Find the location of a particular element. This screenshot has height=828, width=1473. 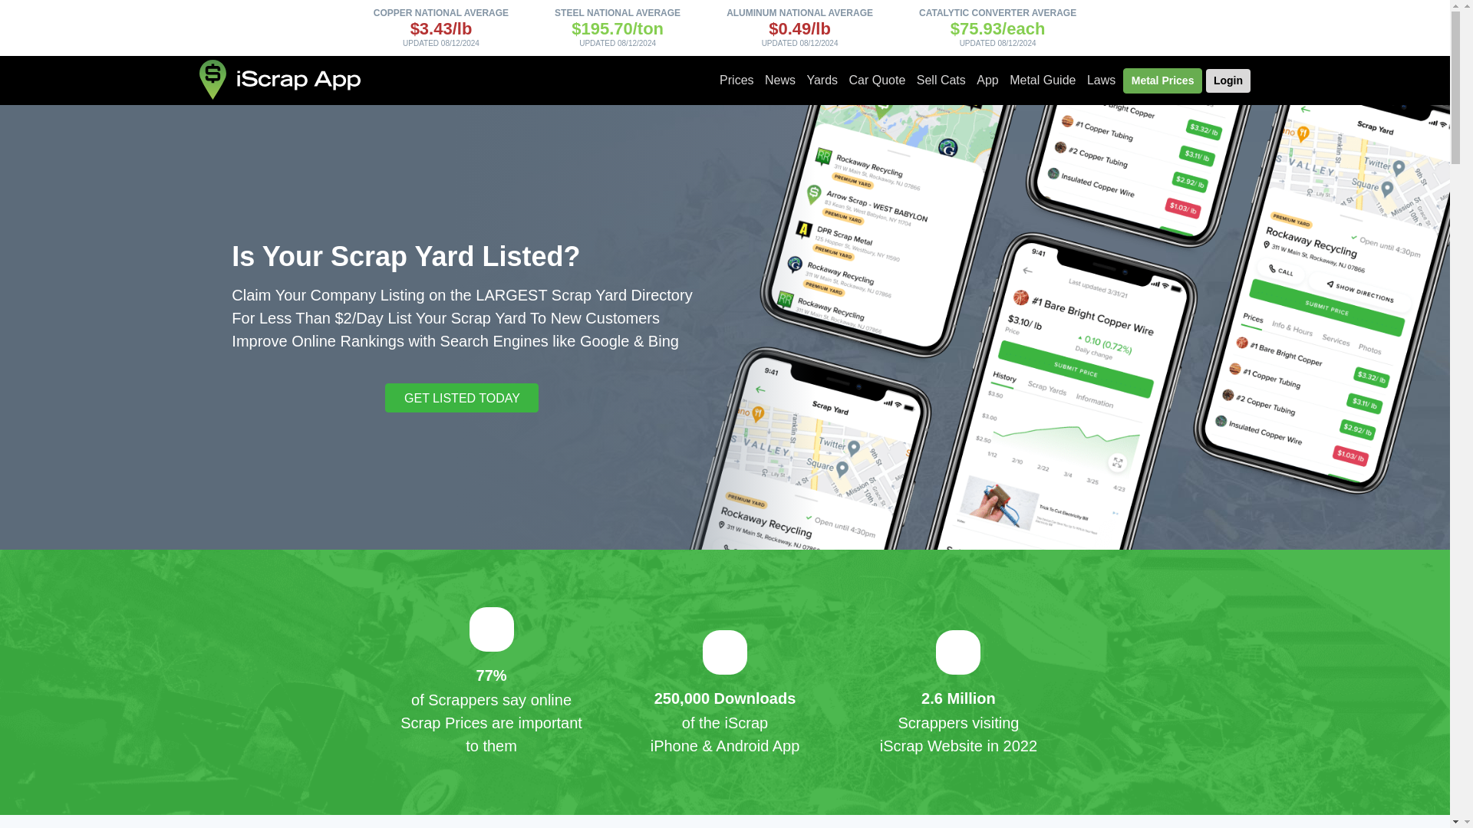

Login is located at coordinates (1228, 80).